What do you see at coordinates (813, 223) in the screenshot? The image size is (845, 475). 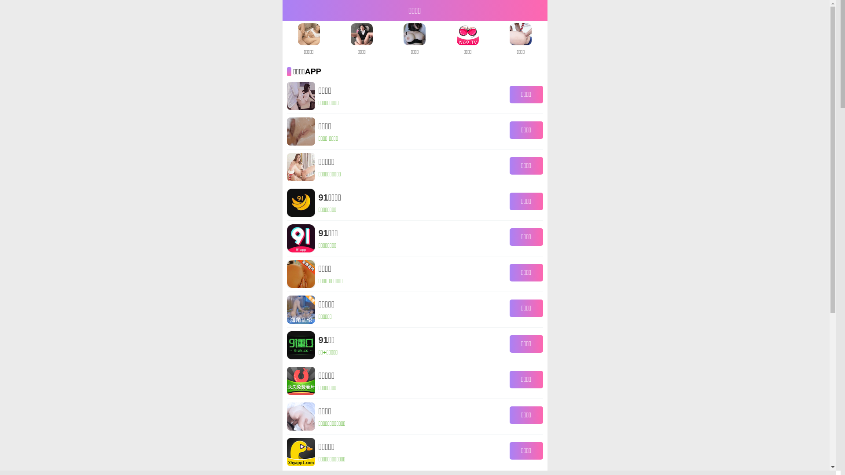 I see `0792-8321553` at bounding box center [813, 223].